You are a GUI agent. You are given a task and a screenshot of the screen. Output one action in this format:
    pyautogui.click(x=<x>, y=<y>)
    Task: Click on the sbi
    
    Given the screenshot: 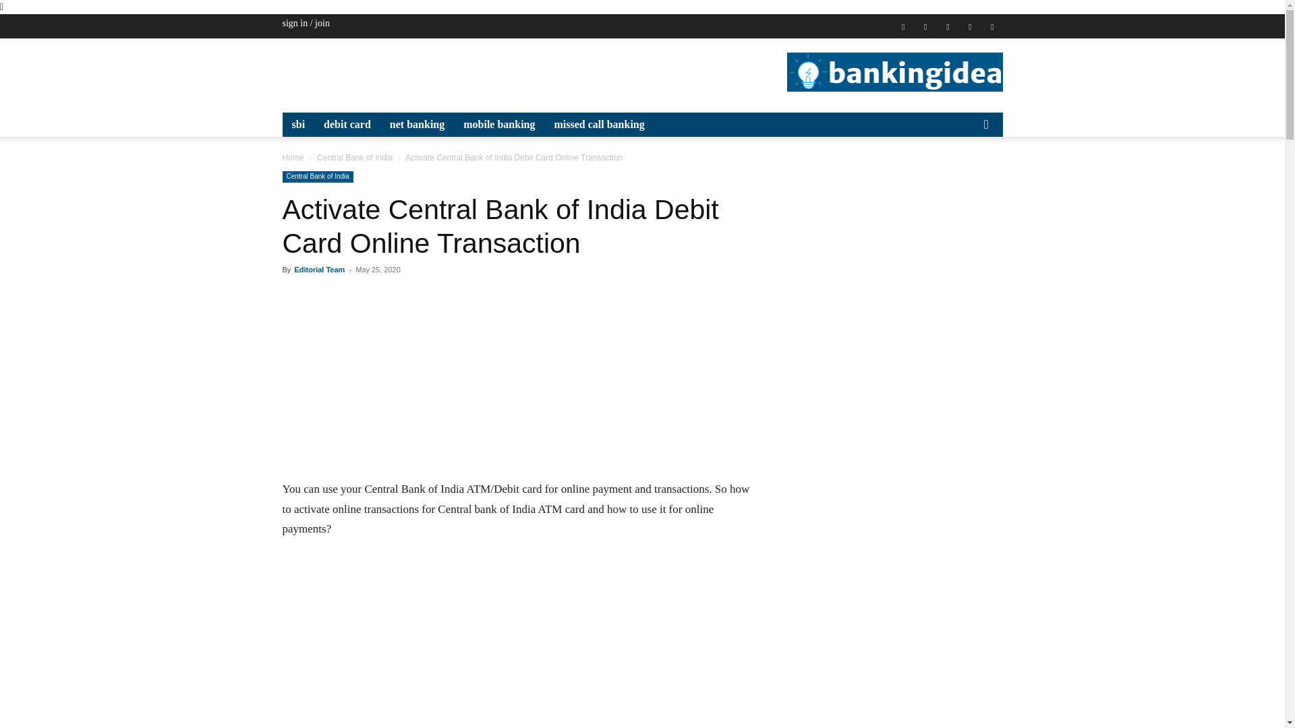 What is the action you would take?
    pyautogui.click(x=298, y=125)
    